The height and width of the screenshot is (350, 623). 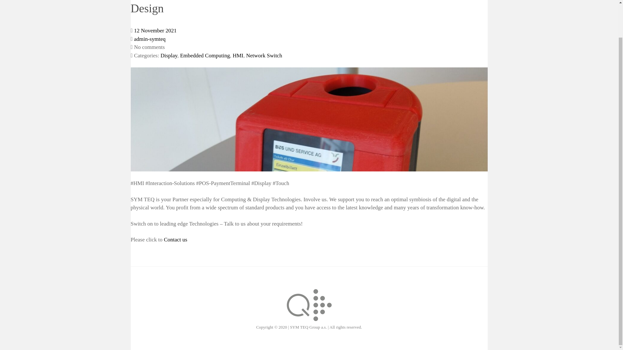 I want to click on admin-symteq, so click(x=150, y=39).